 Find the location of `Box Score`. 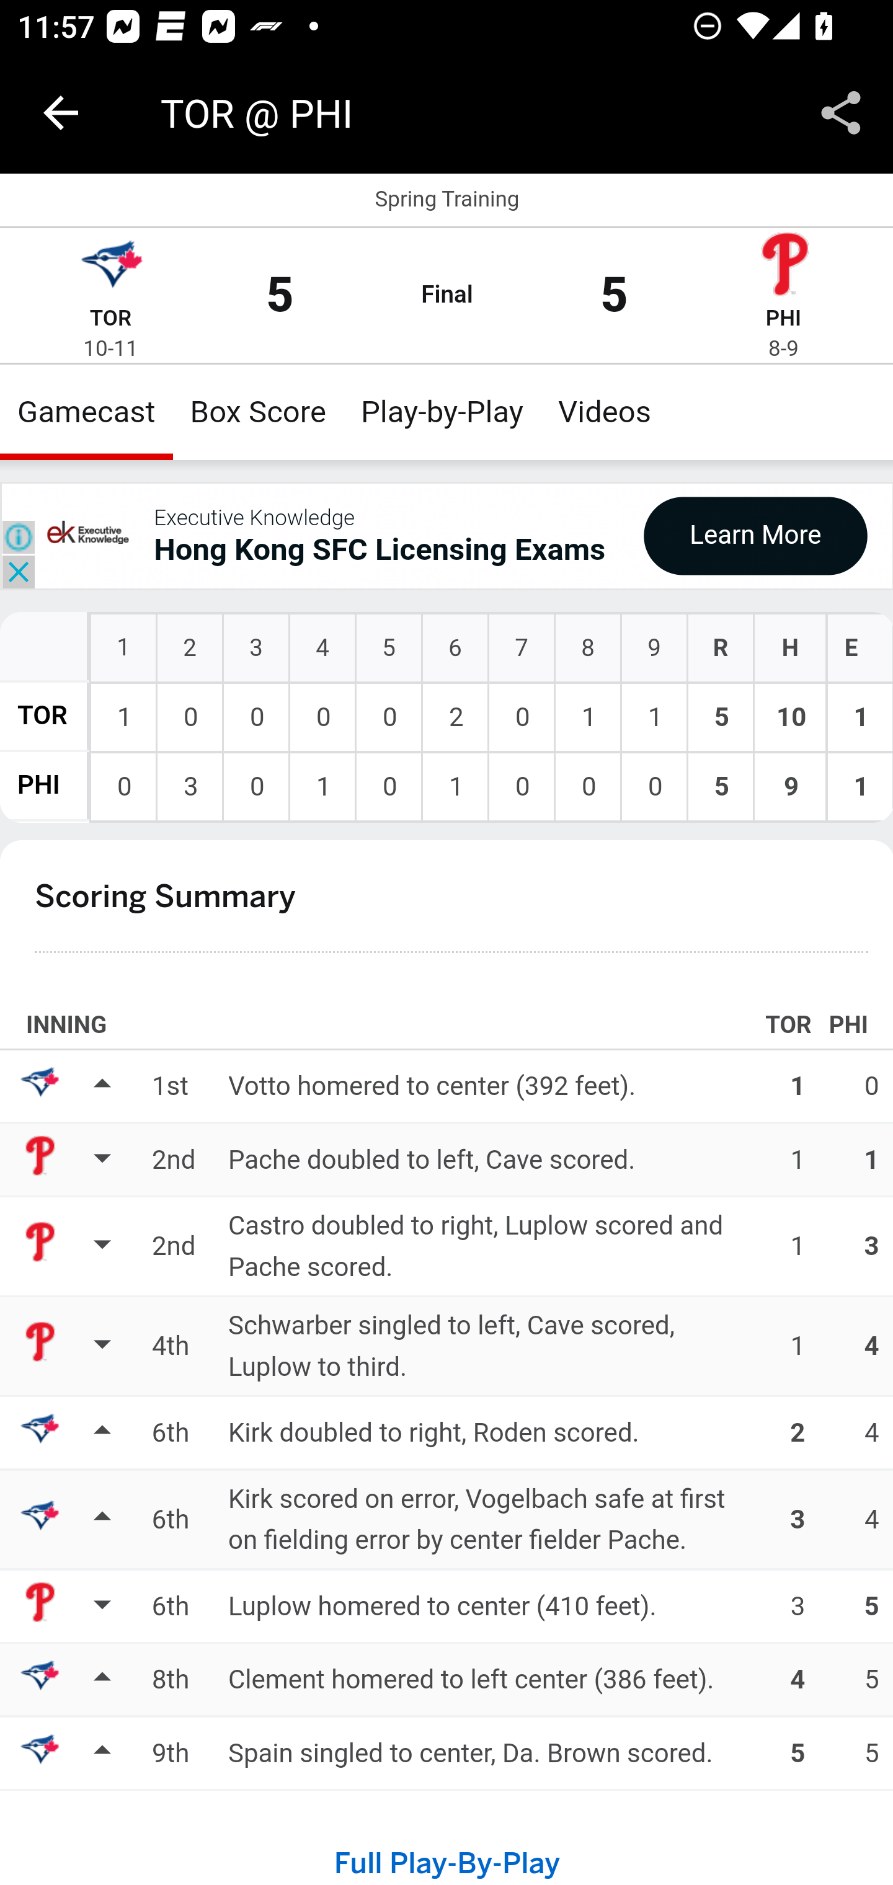

Box Score is located at coordinates (258, 412).